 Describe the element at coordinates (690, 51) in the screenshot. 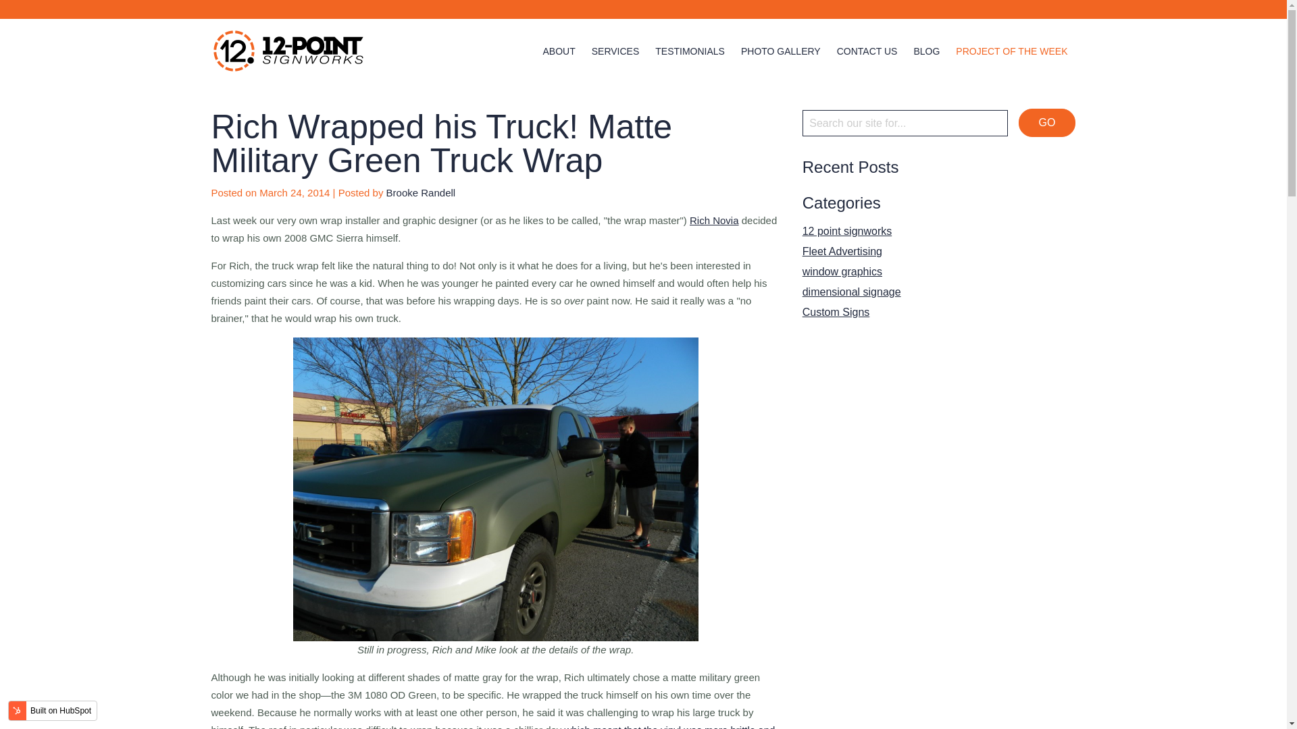

I see `TESTIMONIALS` at that location.